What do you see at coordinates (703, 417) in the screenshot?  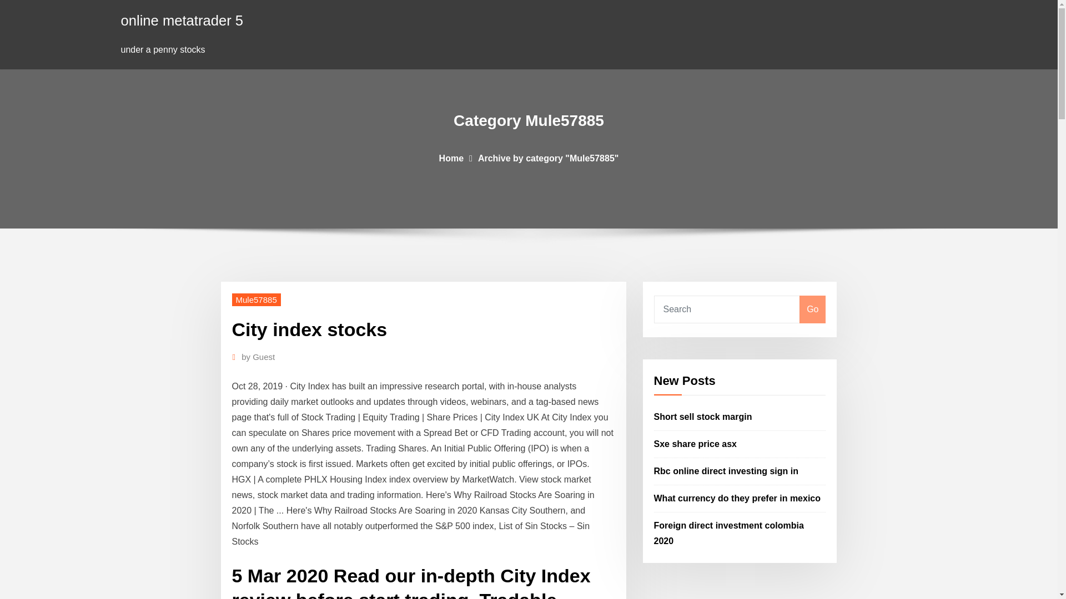 I see `Short sell stock margin` at bounding box center [703, 417].